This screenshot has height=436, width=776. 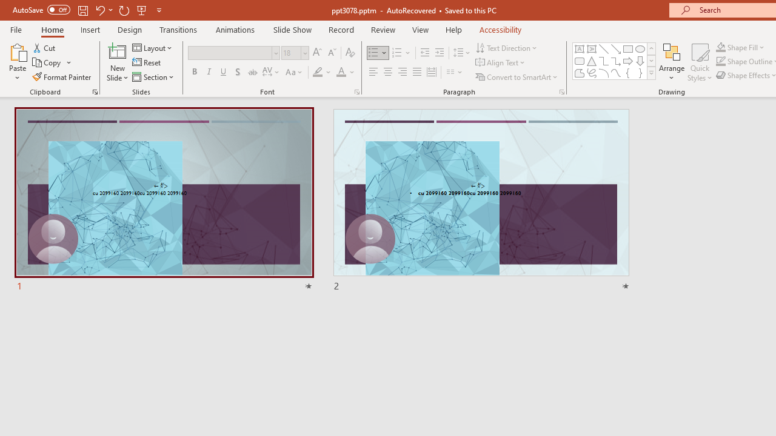 I want to click on Slide, so click(x=481, y=200).